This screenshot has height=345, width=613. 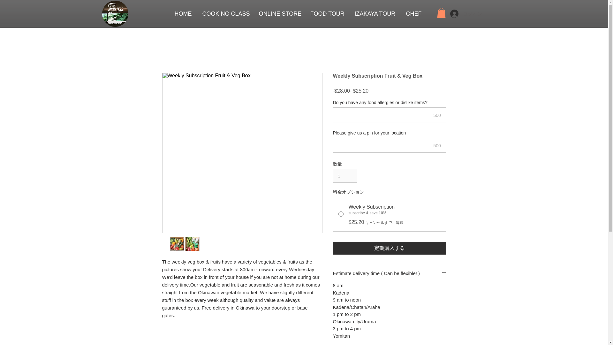 What do you see at coordinates (279, 14) in the screenshot?
I see `ONLINE STORE` at bounding box center [279, 14].